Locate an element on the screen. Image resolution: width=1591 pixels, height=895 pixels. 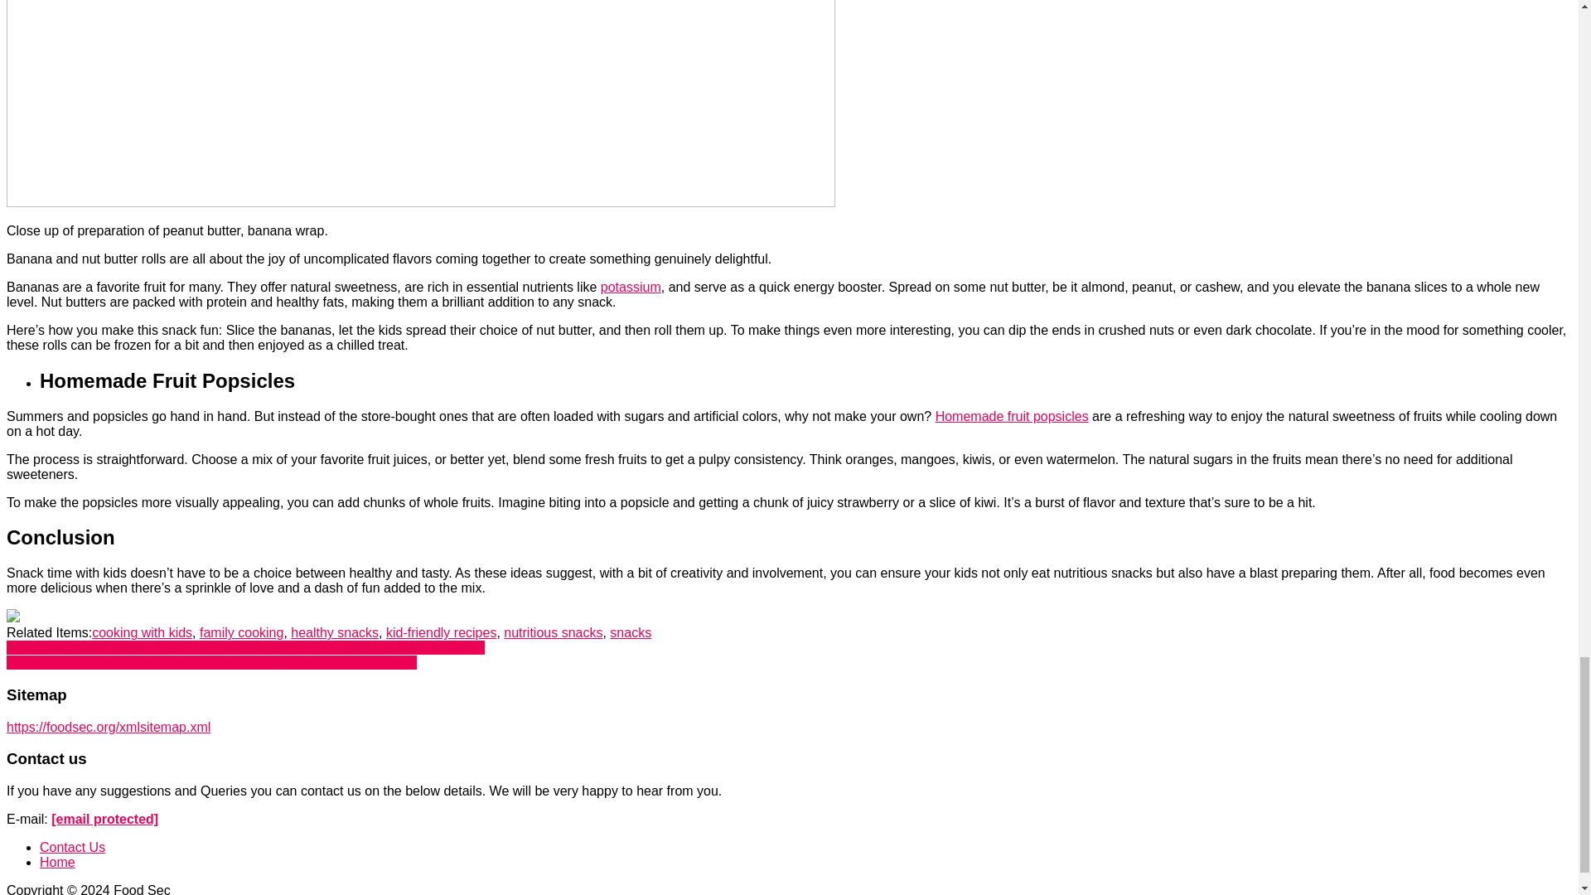
nutritious snacks is located at coordinates (554, 632).